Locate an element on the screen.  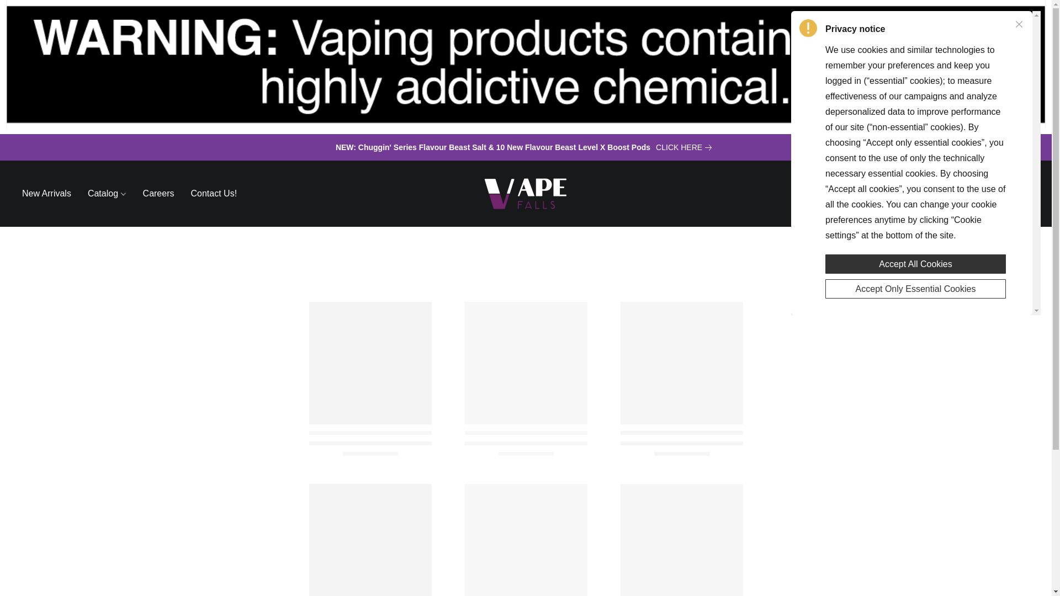
Go to your shopping cart is located at coordinates (1022, 193).